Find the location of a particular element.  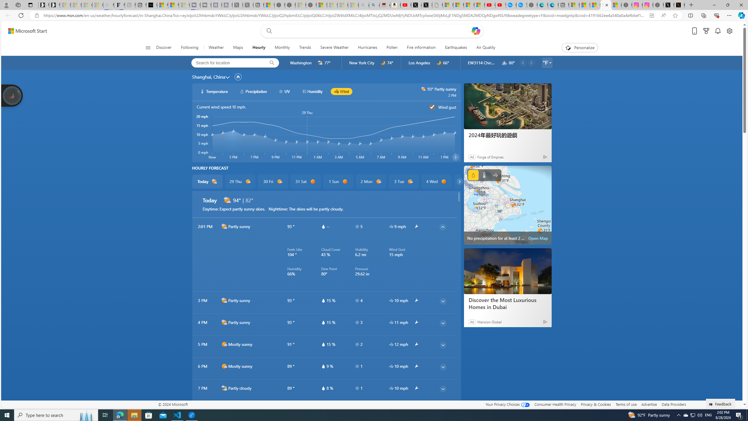

Web search is located at coordinates (268, 31).